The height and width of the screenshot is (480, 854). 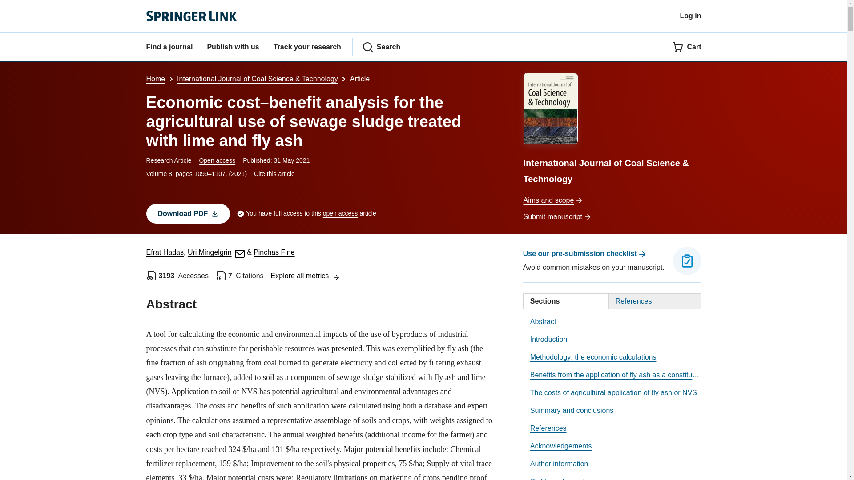 I want to click on Uri Mingelgrin, so click(x=216, y=252).